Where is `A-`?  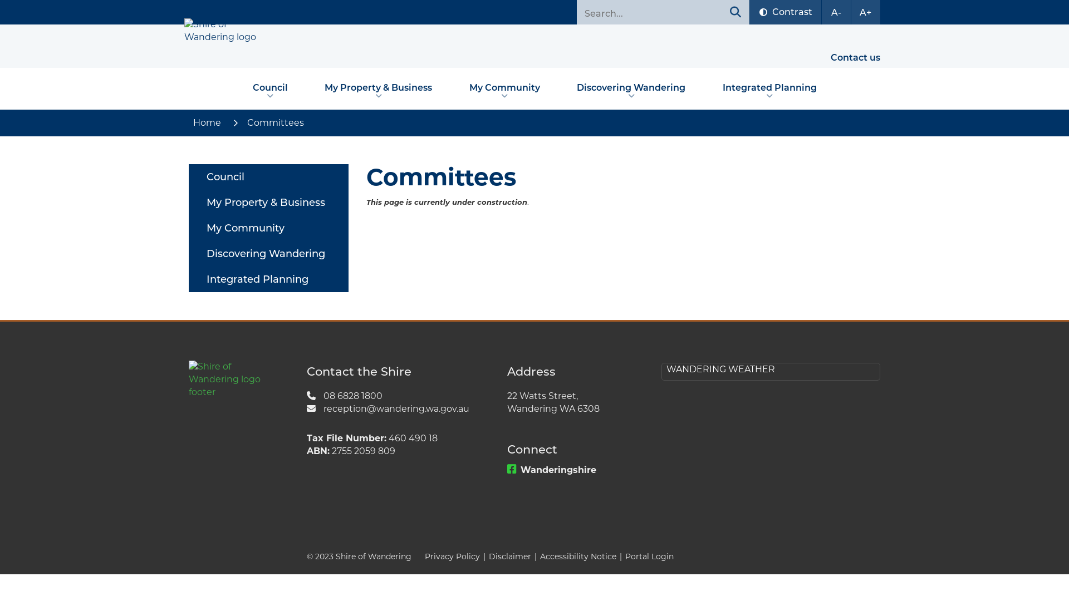
A- is located at coordinates (836, 12).